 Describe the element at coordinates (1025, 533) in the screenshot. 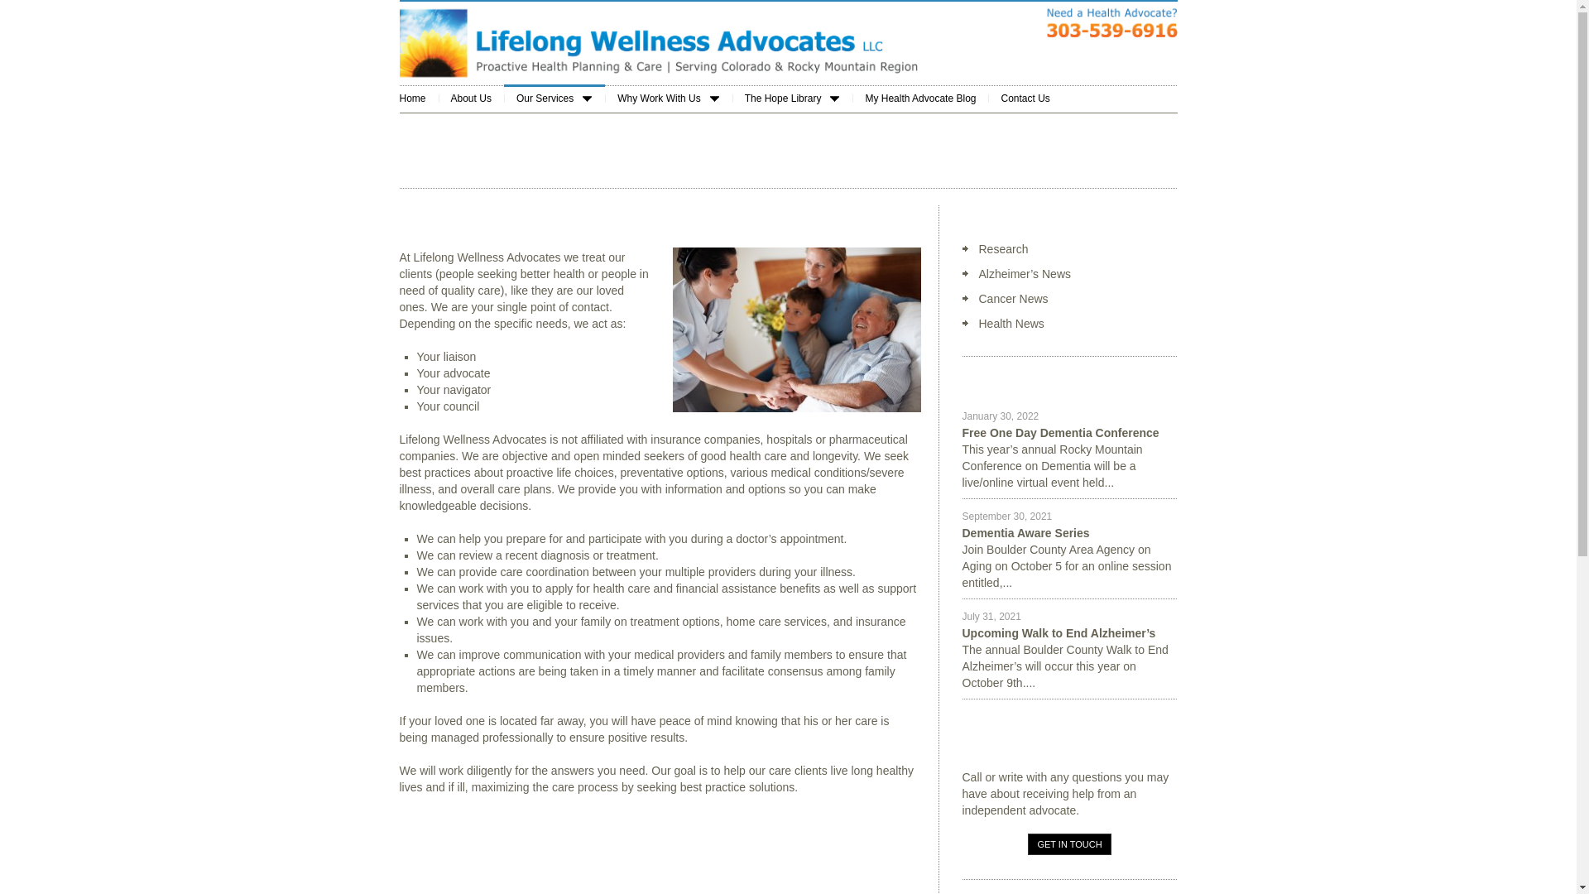

I see `Permanent Link to Dementia Aware Series` at that location.